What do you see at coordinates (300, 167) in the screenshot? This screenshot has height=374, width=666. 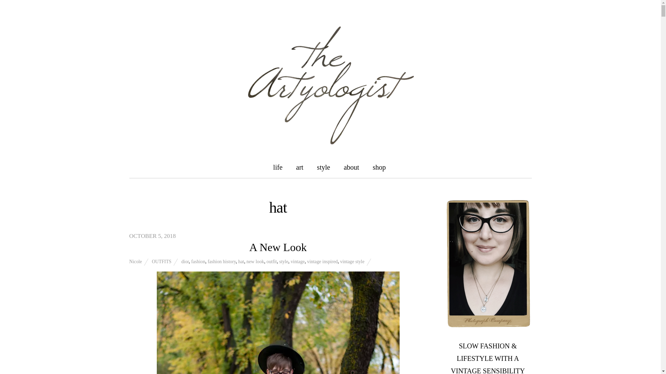 I see `art` at bounding box center [300, 167].